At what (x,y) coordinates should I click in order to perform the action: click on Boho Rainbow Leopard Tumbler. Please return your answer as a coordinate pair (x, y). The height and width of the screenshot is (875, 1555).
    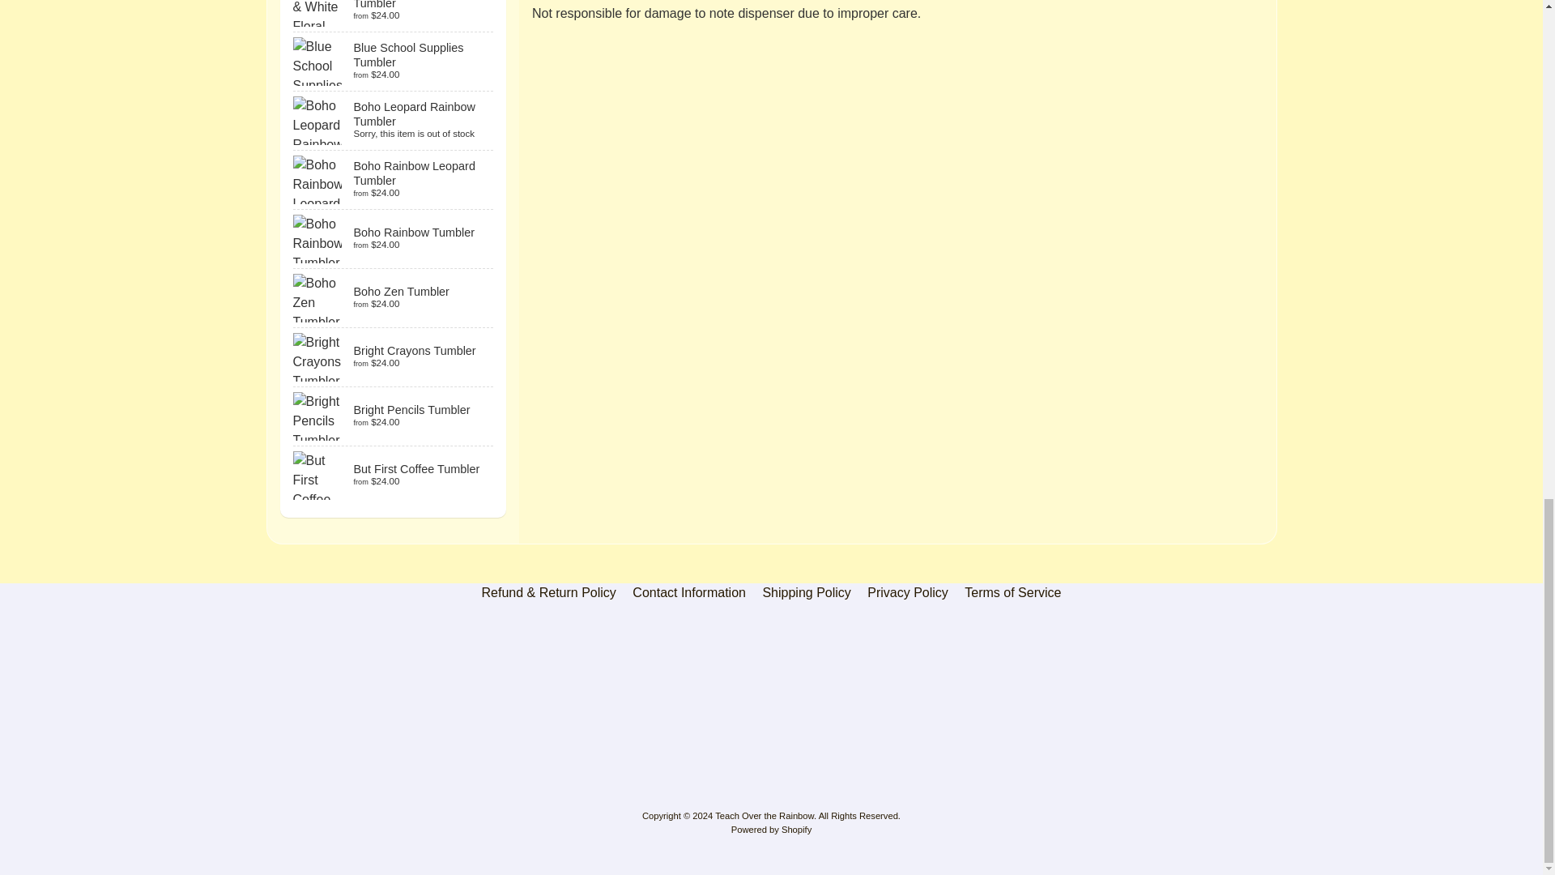
    Looking at the image, I should click on (394, 180).